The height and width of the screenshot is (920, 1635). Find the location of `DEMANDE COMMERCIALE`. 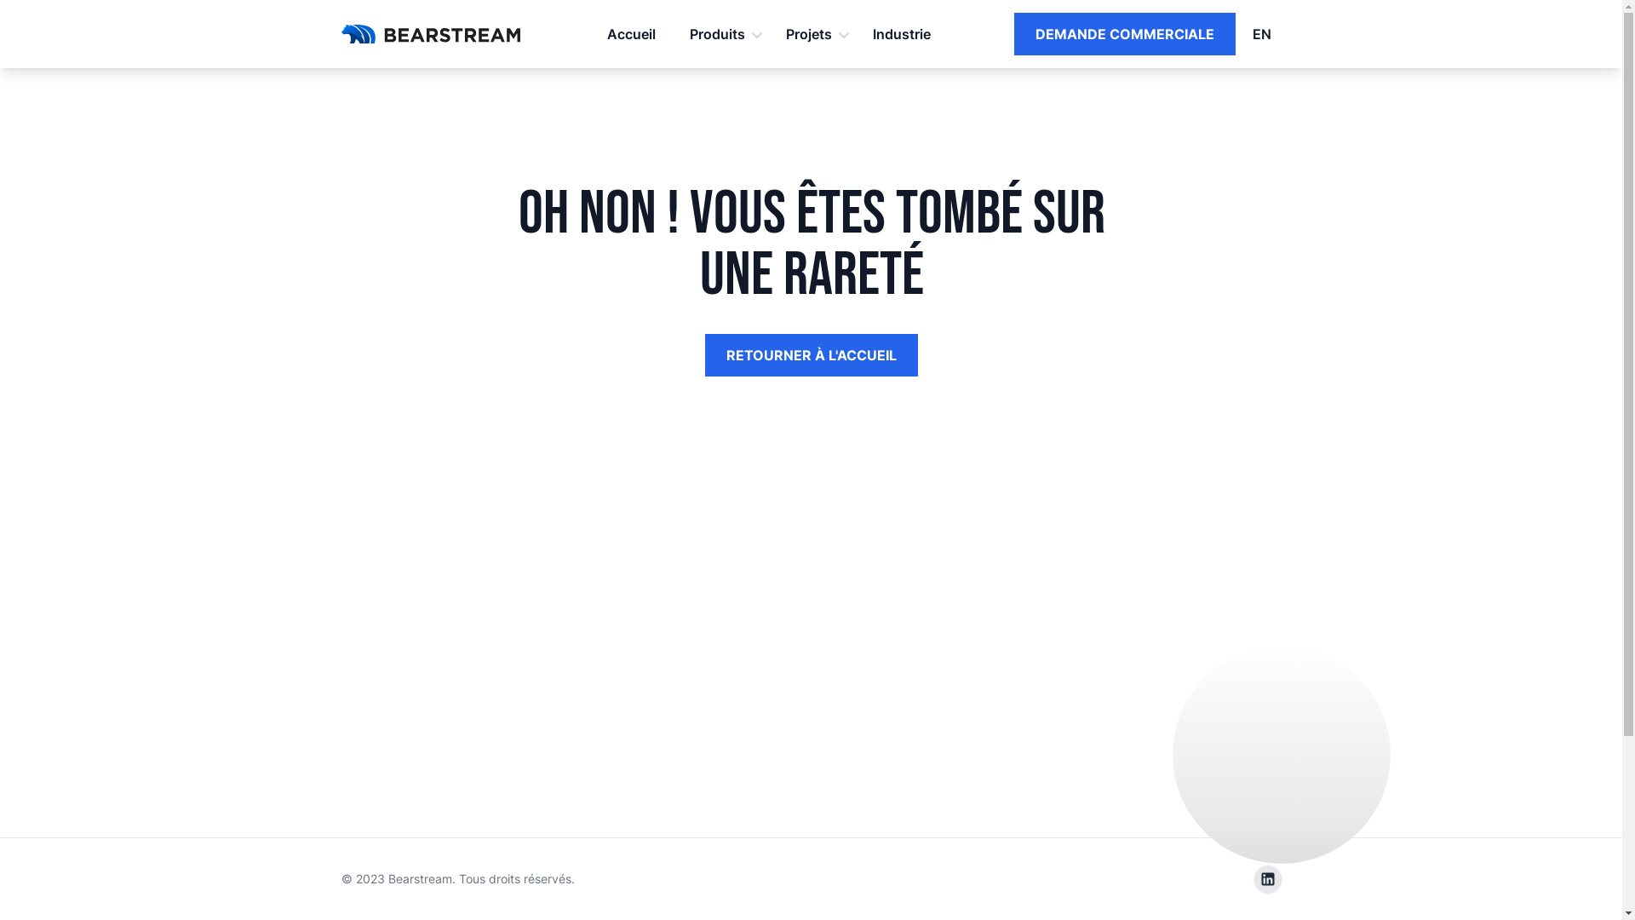

DEMANDE COMMERCIALE is located at coordinates (1124, 34).